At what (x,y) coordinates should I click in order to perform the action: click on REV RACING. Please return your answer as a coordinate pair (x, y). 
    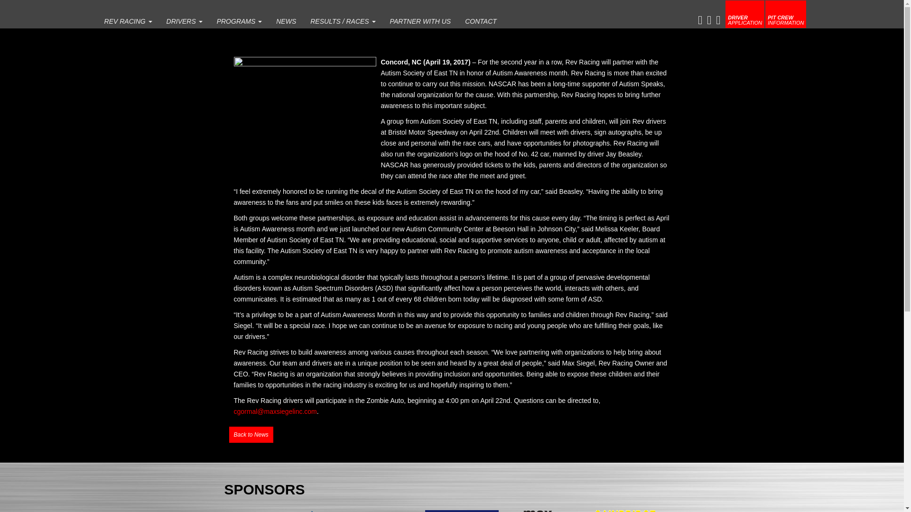
    Looking at the image, I should click on (128, 19).